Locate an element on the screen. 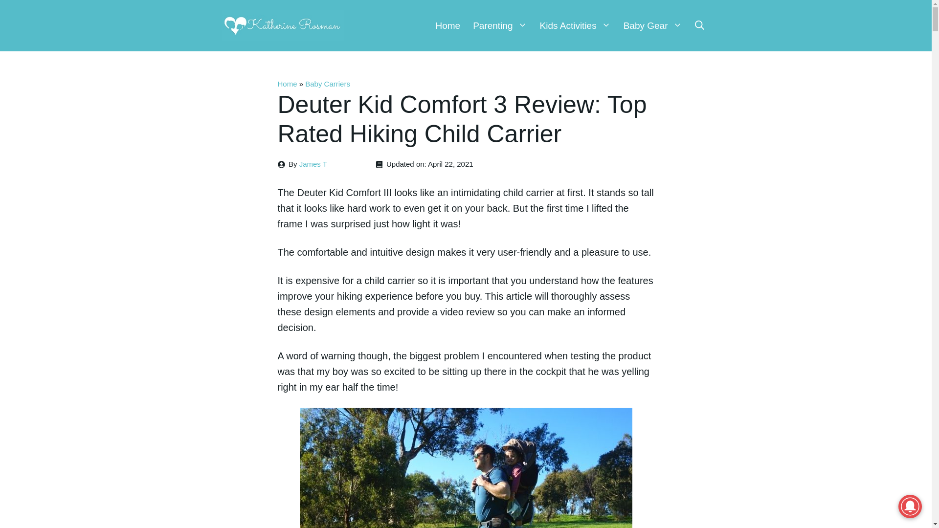 The width and height of the screenshot is (939, 528). Parenting is located at coordinates (500, 25).